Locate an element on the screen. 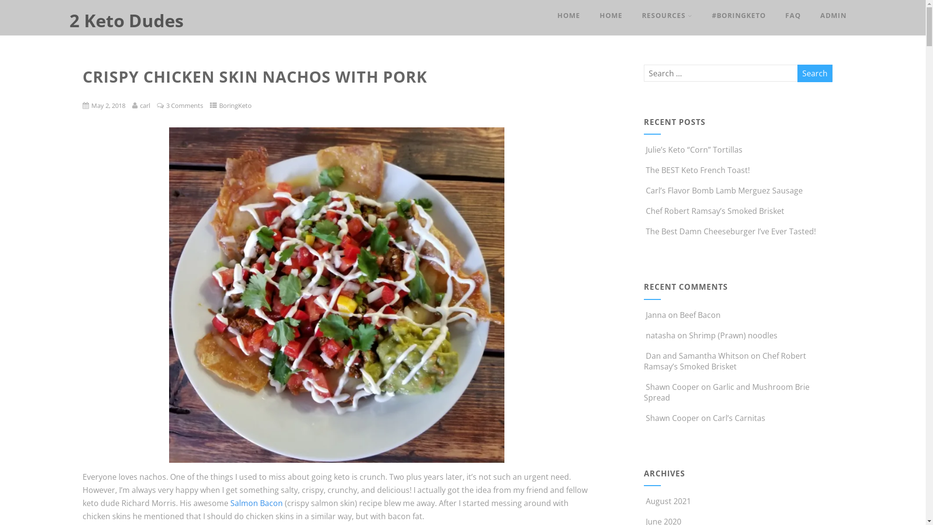  Search is located at coordinates (815, 73).